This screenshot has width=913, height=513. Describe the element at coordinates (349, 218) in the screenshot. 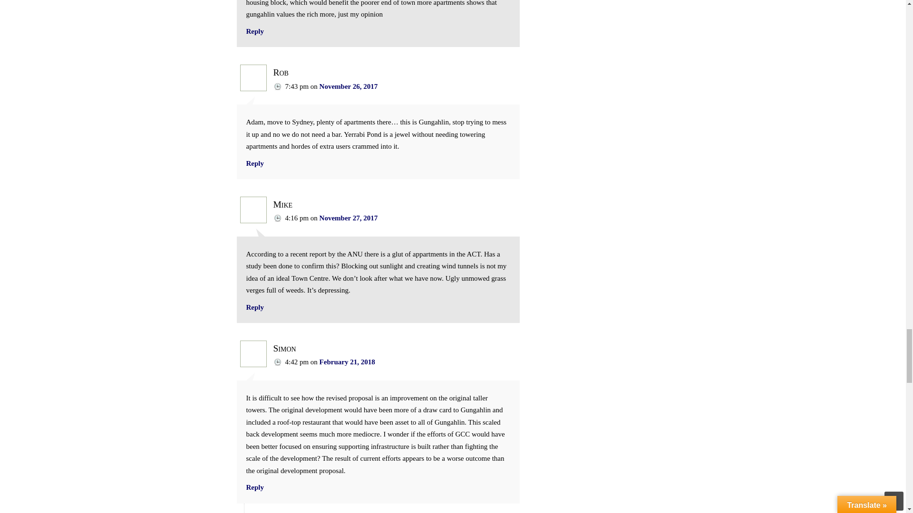

I see `November 27, 2017` at that location.